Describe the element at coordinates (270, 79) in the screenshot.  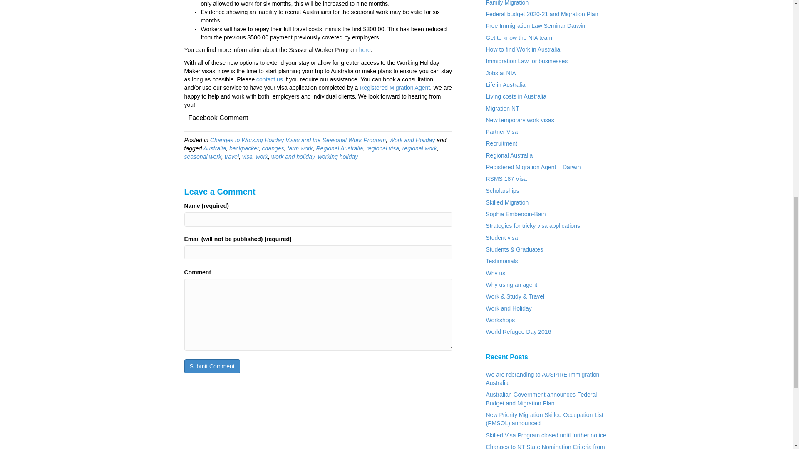
I see `contact us` at that location.